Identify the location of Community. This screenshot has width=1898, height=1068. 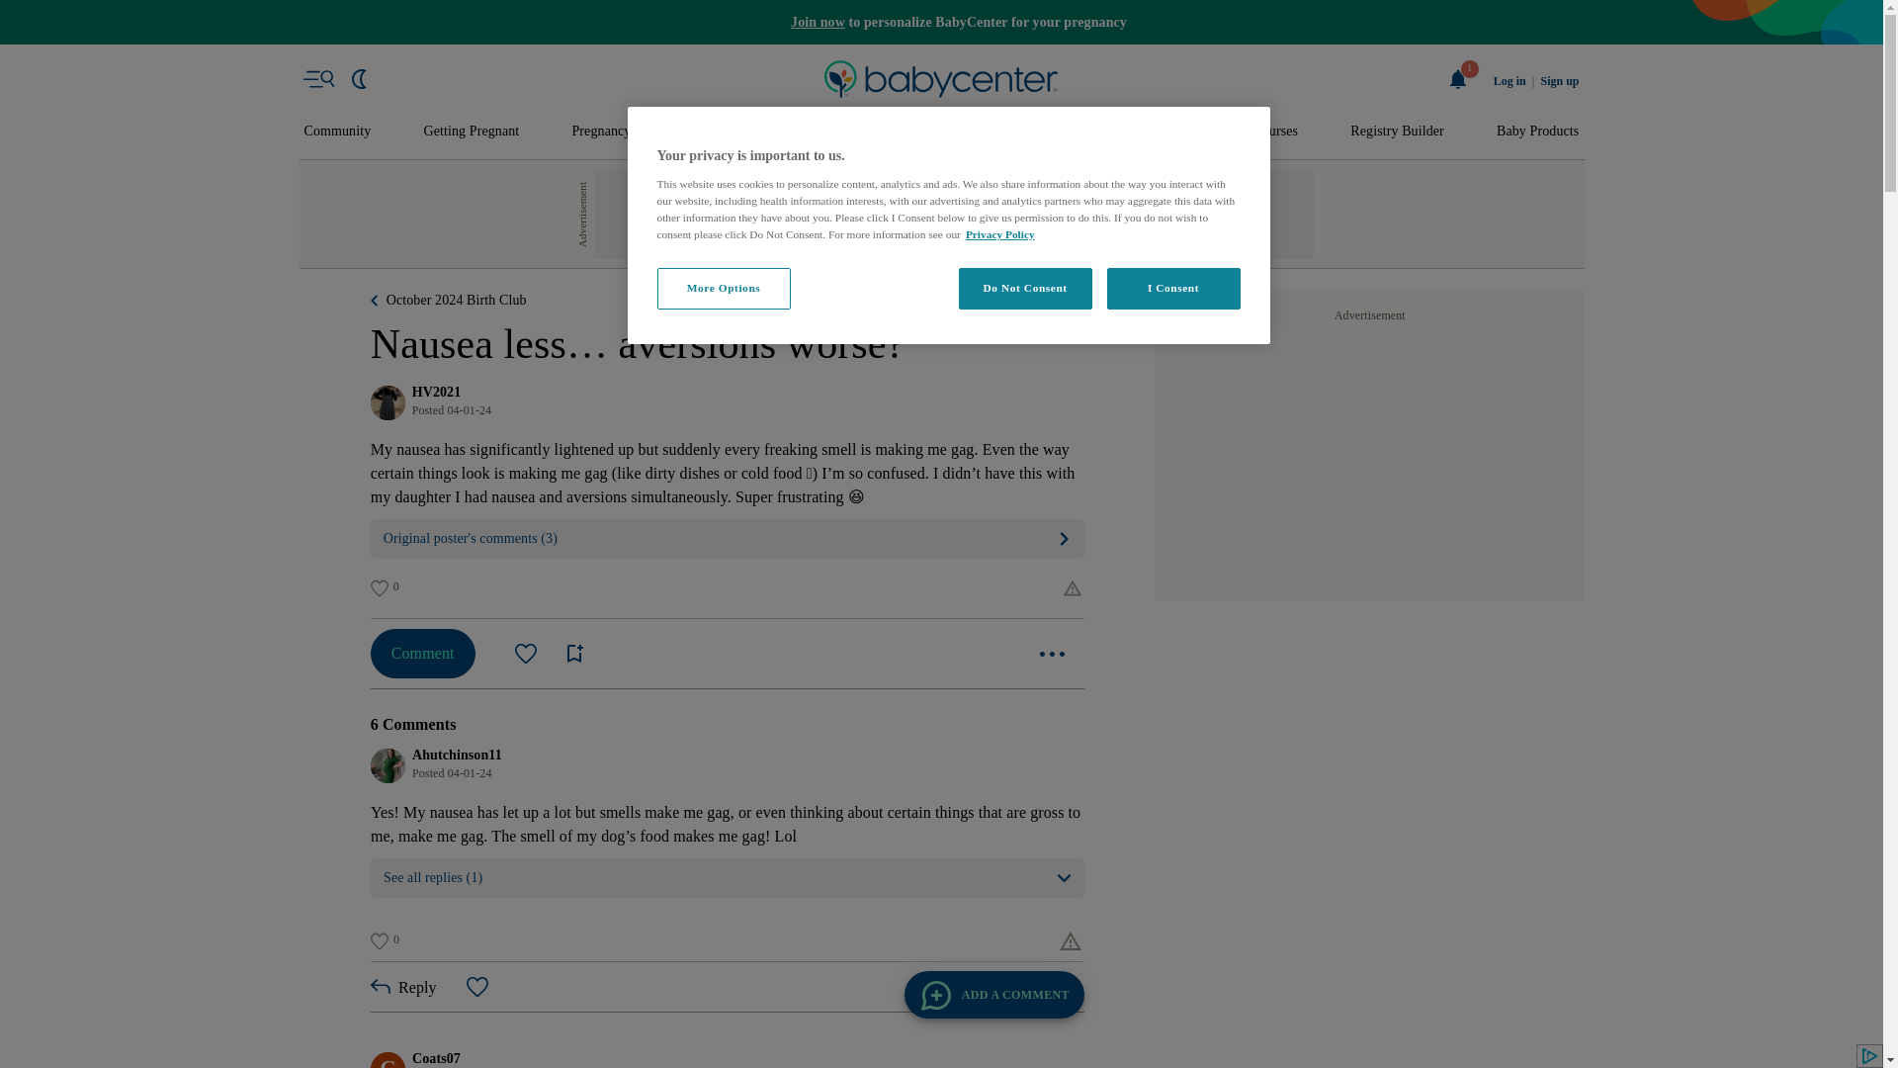
(338, 132).